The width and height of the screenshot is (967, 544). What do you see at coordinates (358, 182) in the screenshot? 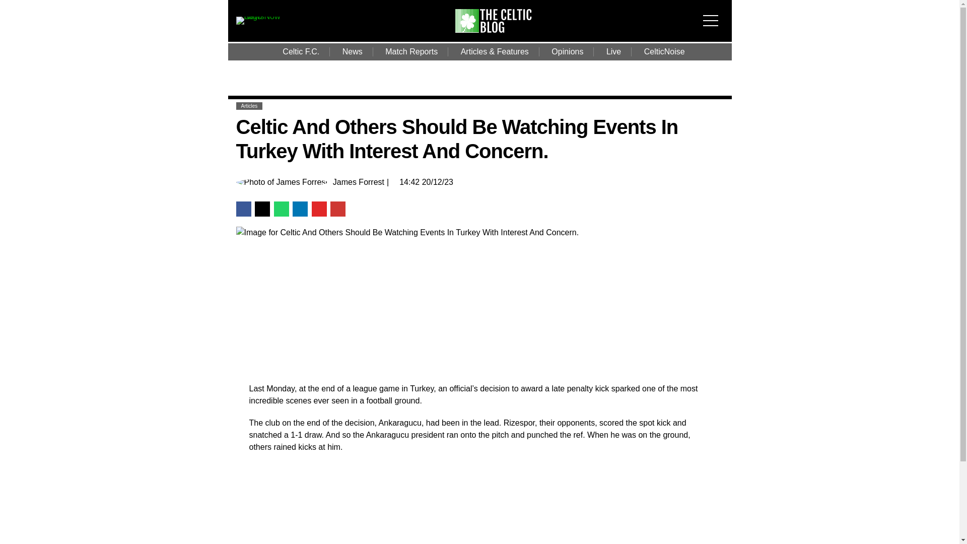
I see `James Forrest` at bounding box center [358, 182].